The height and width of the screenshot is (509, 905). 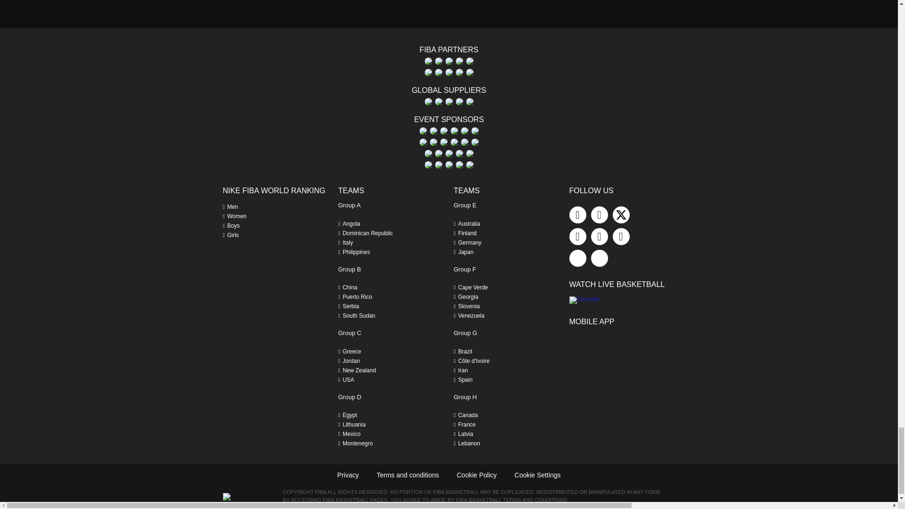 What do you see at coordinates (459, 61) in the screenshot?
I see `Nike` at bounding box center [459, 61].